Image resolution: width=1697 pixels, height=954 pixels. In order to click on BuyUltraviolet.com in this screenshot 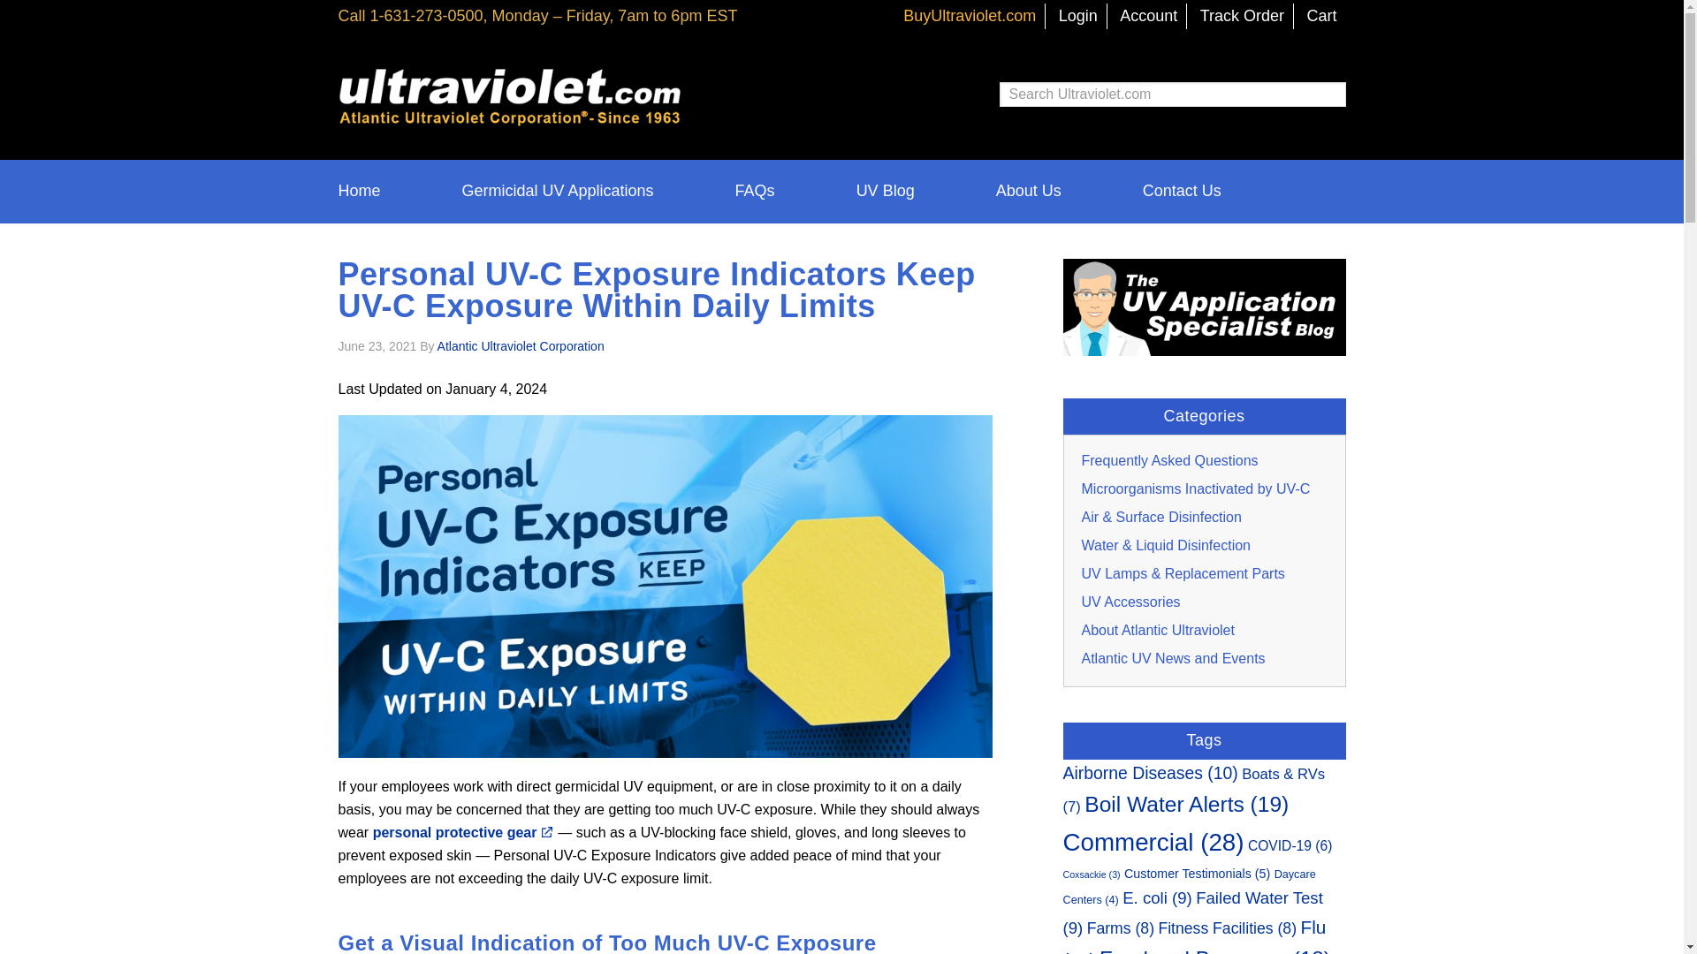, I will do `click(969, 16)`.